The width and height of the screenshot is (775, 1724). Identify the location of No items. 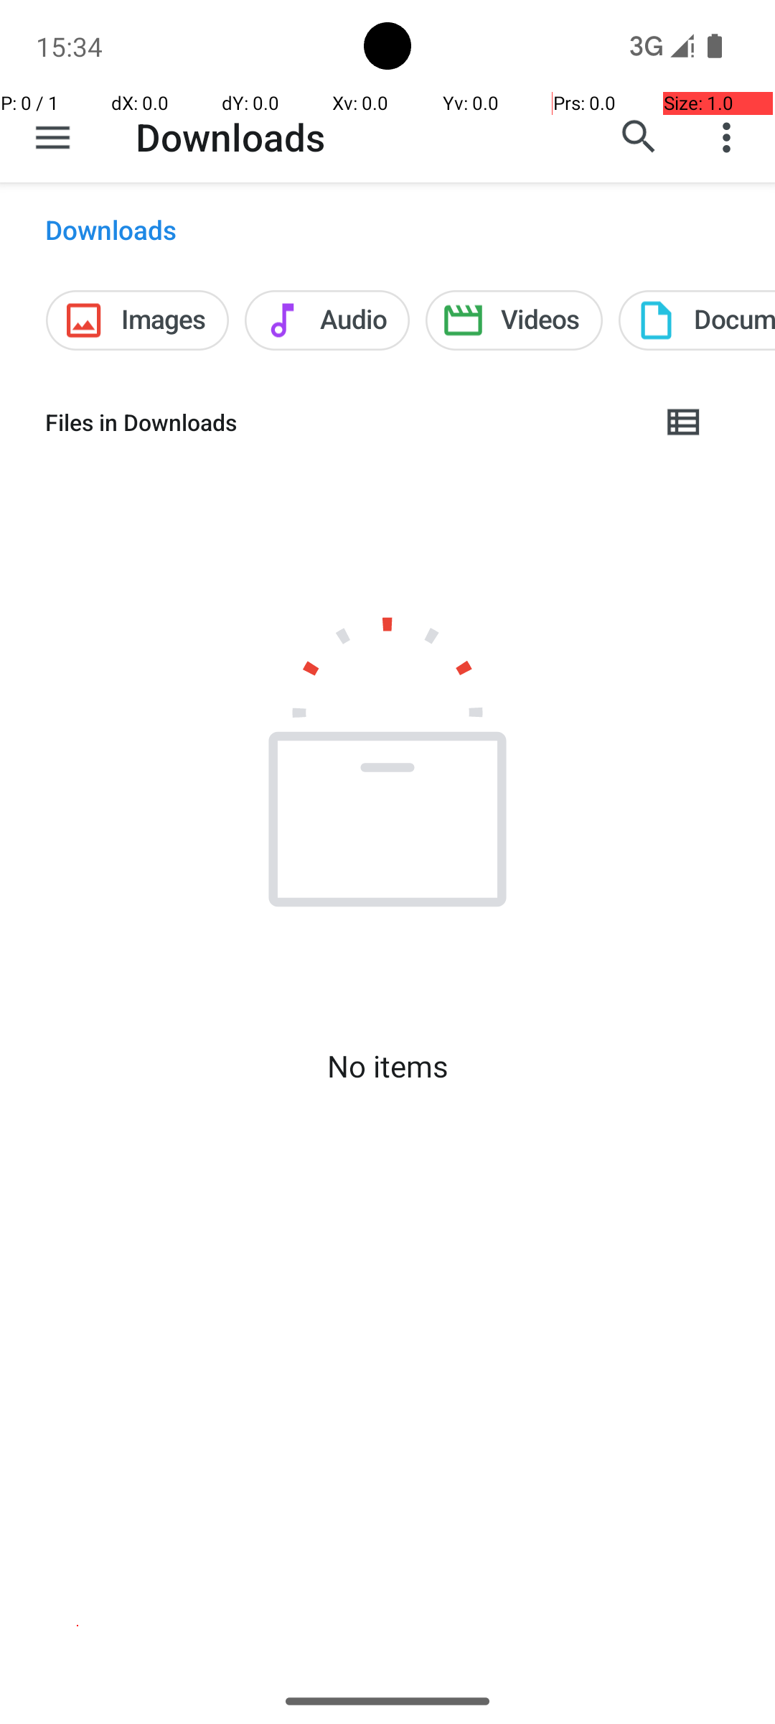
(387, 1066).